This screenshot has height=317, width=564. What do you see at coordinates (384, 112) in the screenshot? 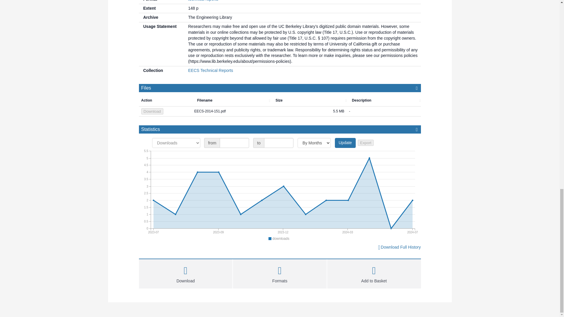
I see `-` at bounding box center [384, 112].